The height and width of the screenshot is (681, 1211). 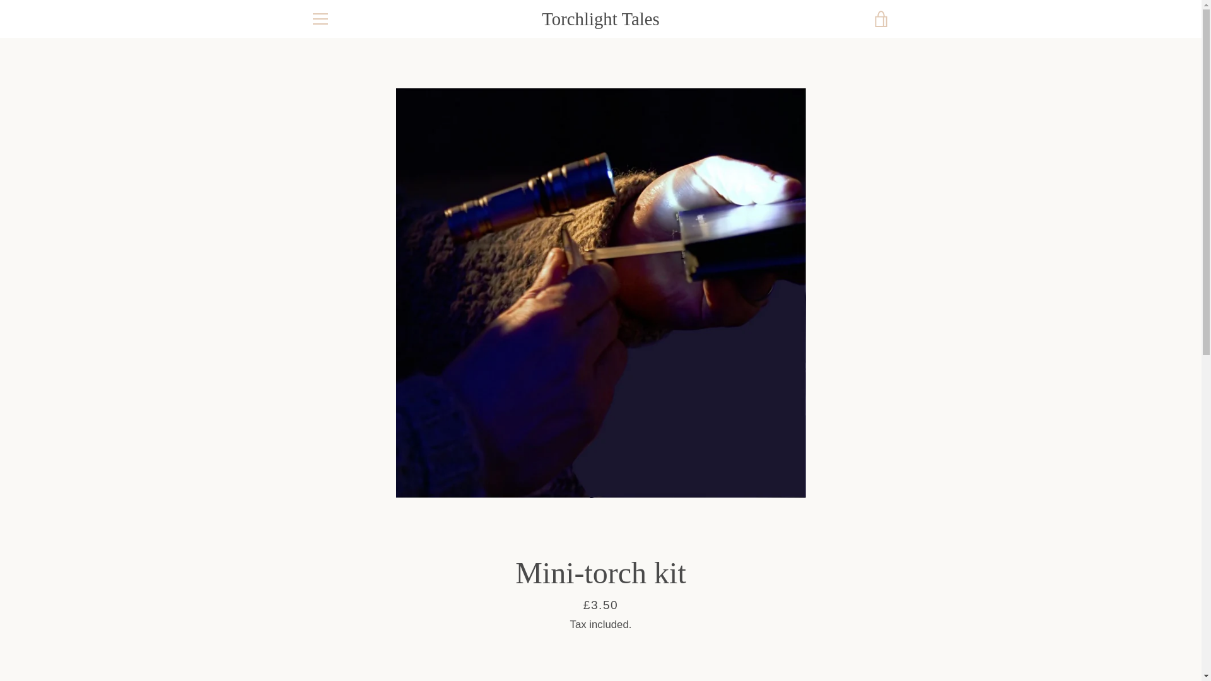 I want to click on American Express, so click(x=735, y=627).